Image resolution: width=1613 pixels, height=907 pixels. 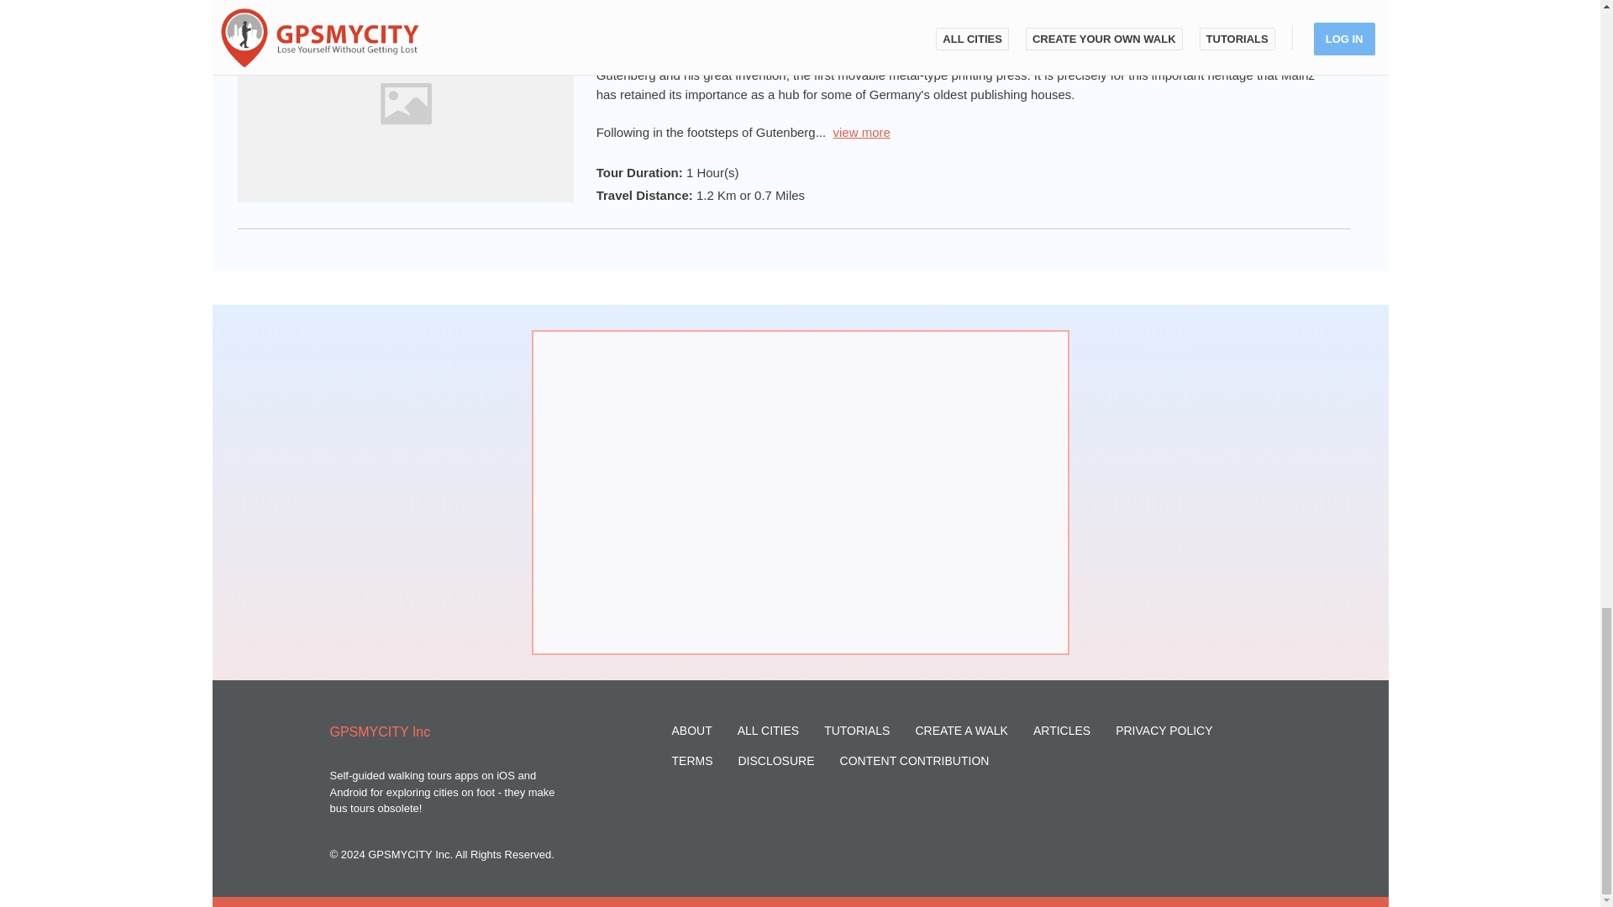 I want to click on ALL CITIES, so click(x=768, y=731).